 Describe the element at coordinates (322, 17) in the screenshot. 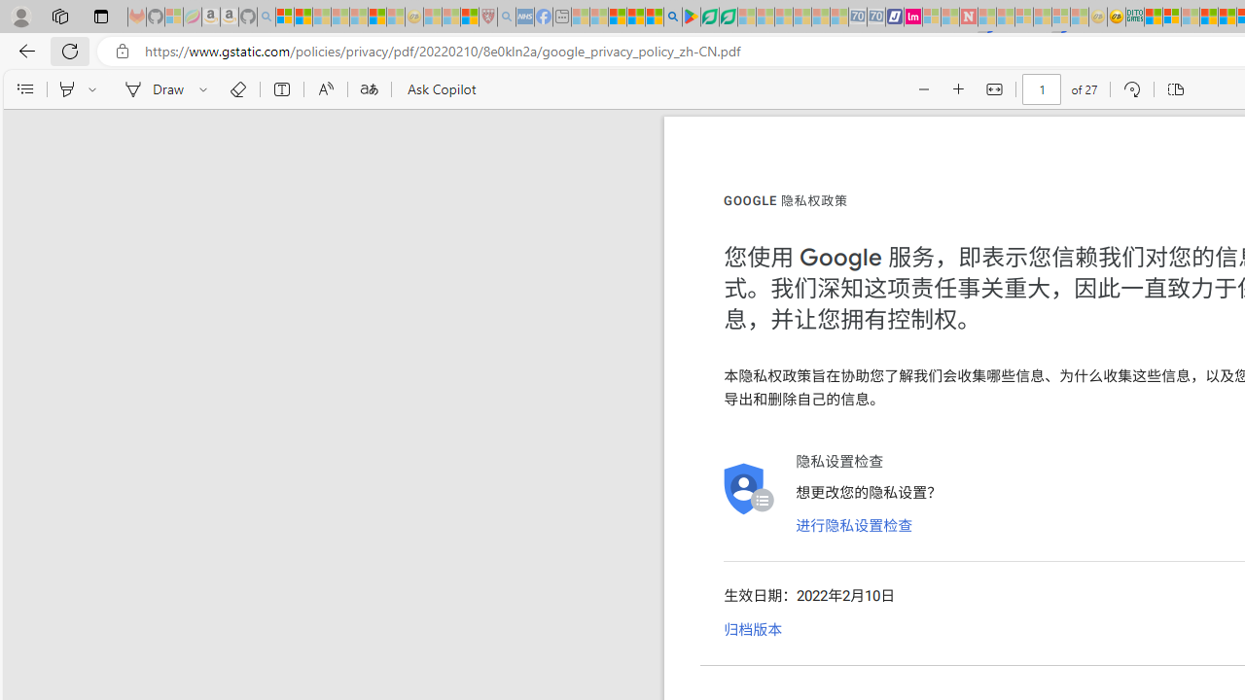

I see `The Weather Channel - MSN - Sleeping` at that location.